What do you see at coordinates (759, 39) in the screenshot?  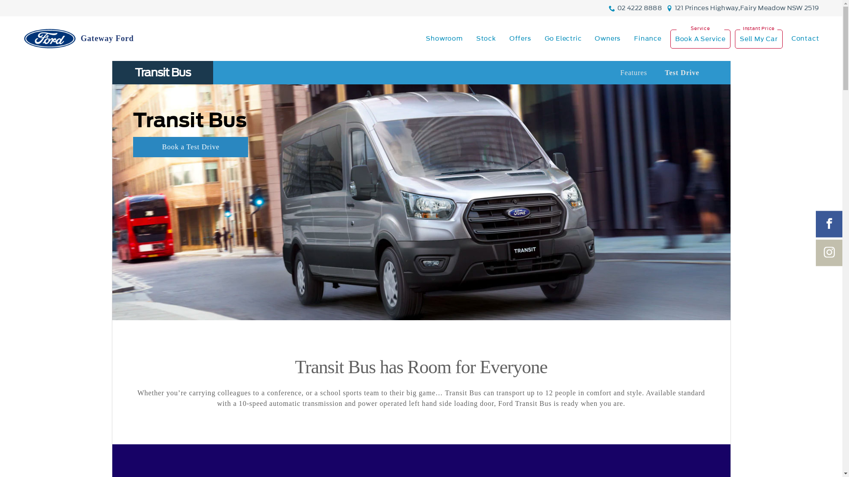 I see `Sell My Car` at bounding box center [759, 39].